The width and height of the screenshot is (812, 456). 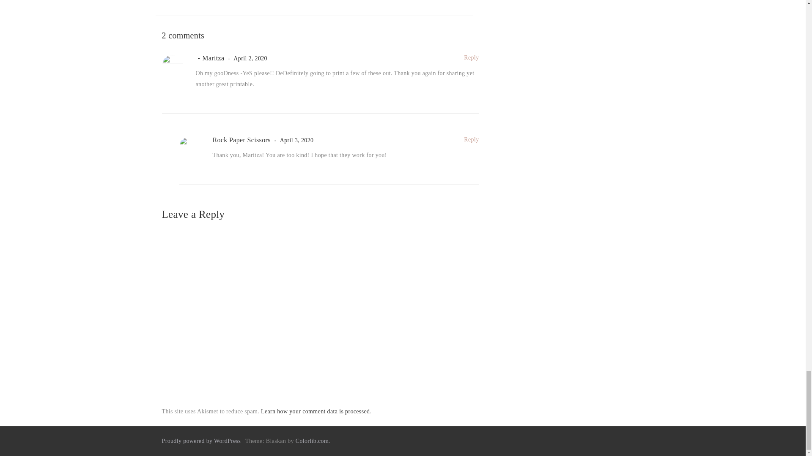 I want to click on Reply, so click(x=471, y=57).